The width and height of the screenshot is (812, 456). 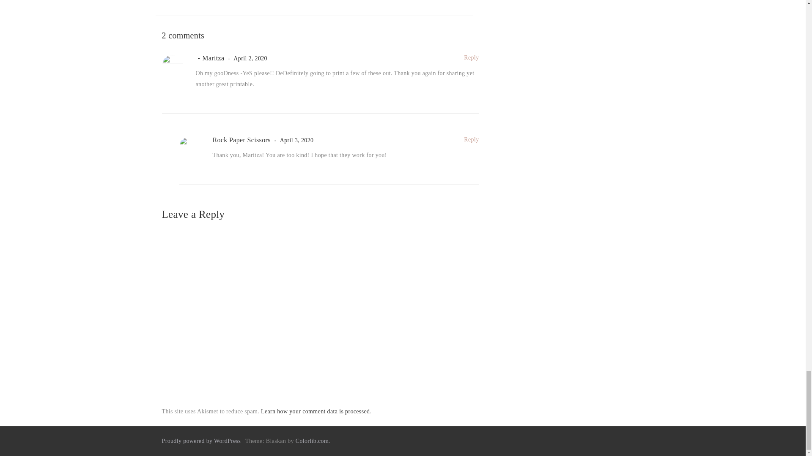 I want to click on Reply, so click(x=471, y=57).